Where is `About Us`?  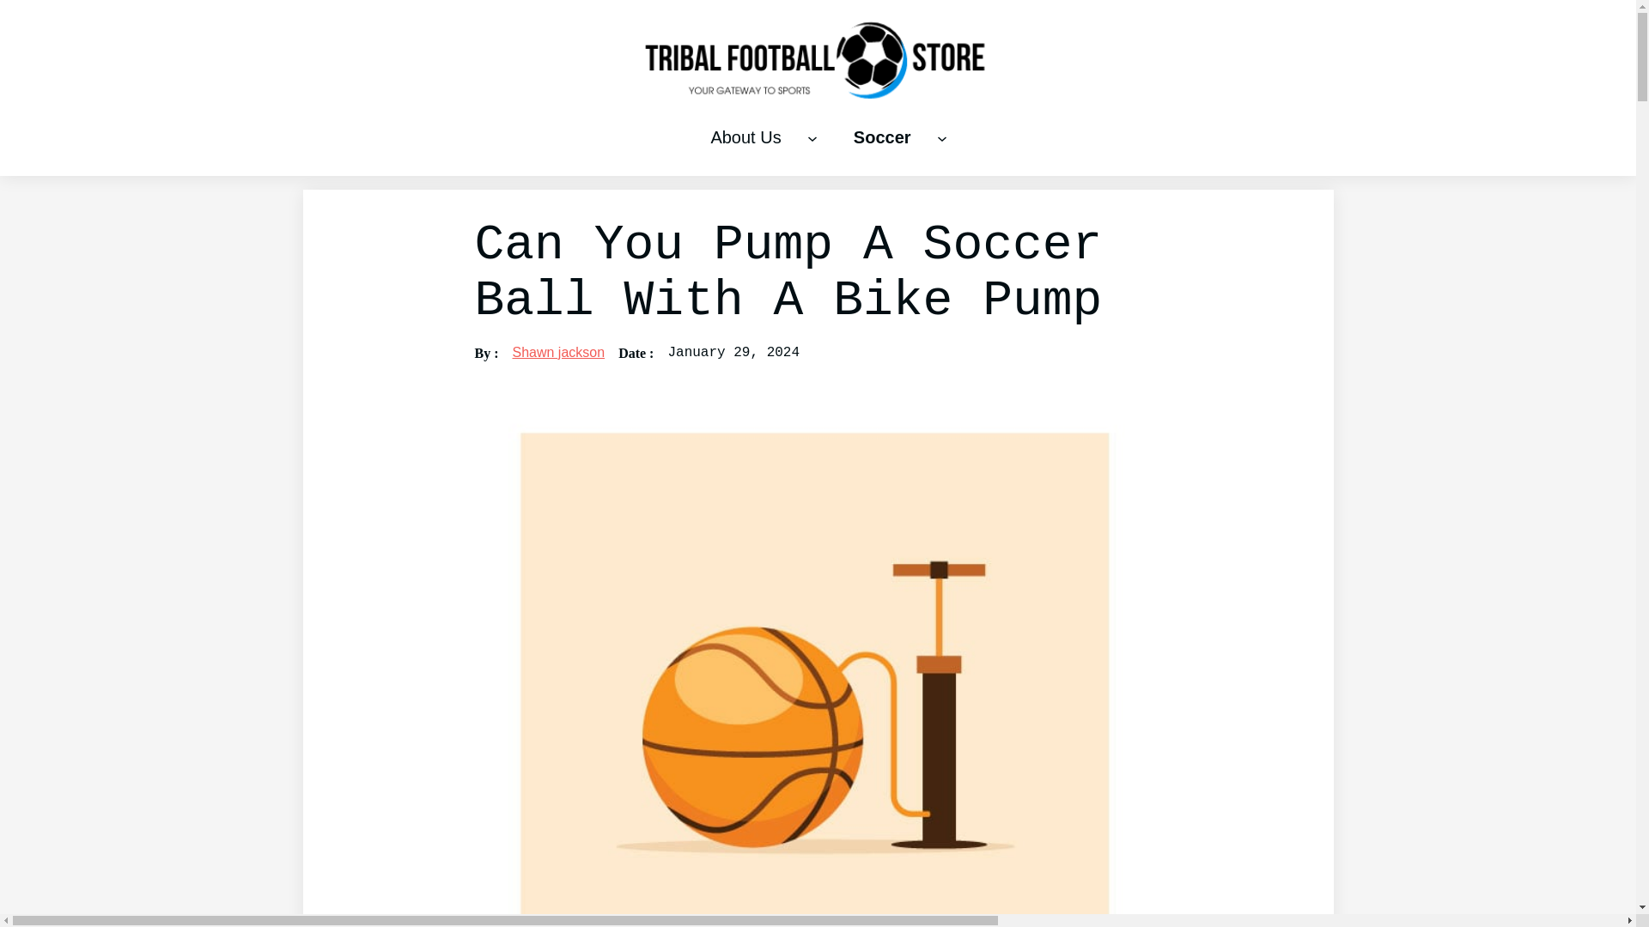 About Us is located at coordinates (745, 137).